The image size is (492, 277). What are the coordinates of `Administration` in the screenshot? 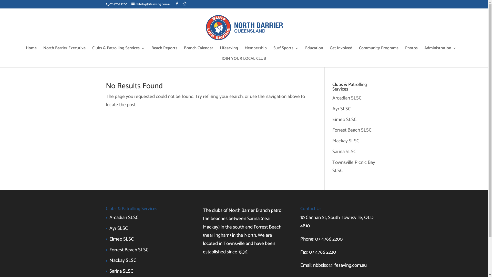 It's located at (440, 52).